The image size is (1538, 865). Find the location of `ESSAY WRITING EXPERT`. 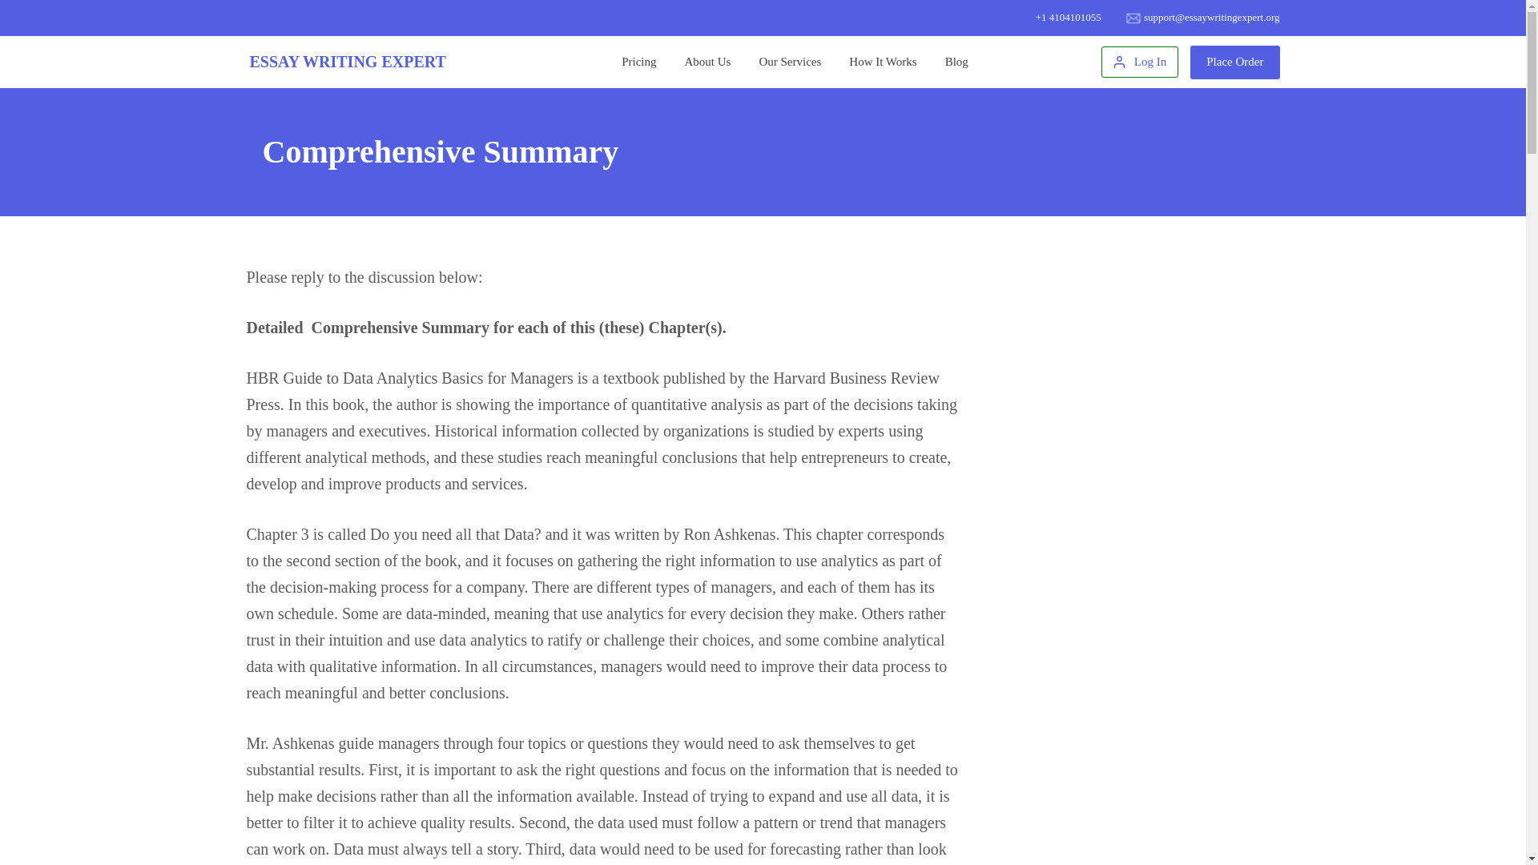

ESSAY WRITING EXPERT is located at coordinates (348, 61).